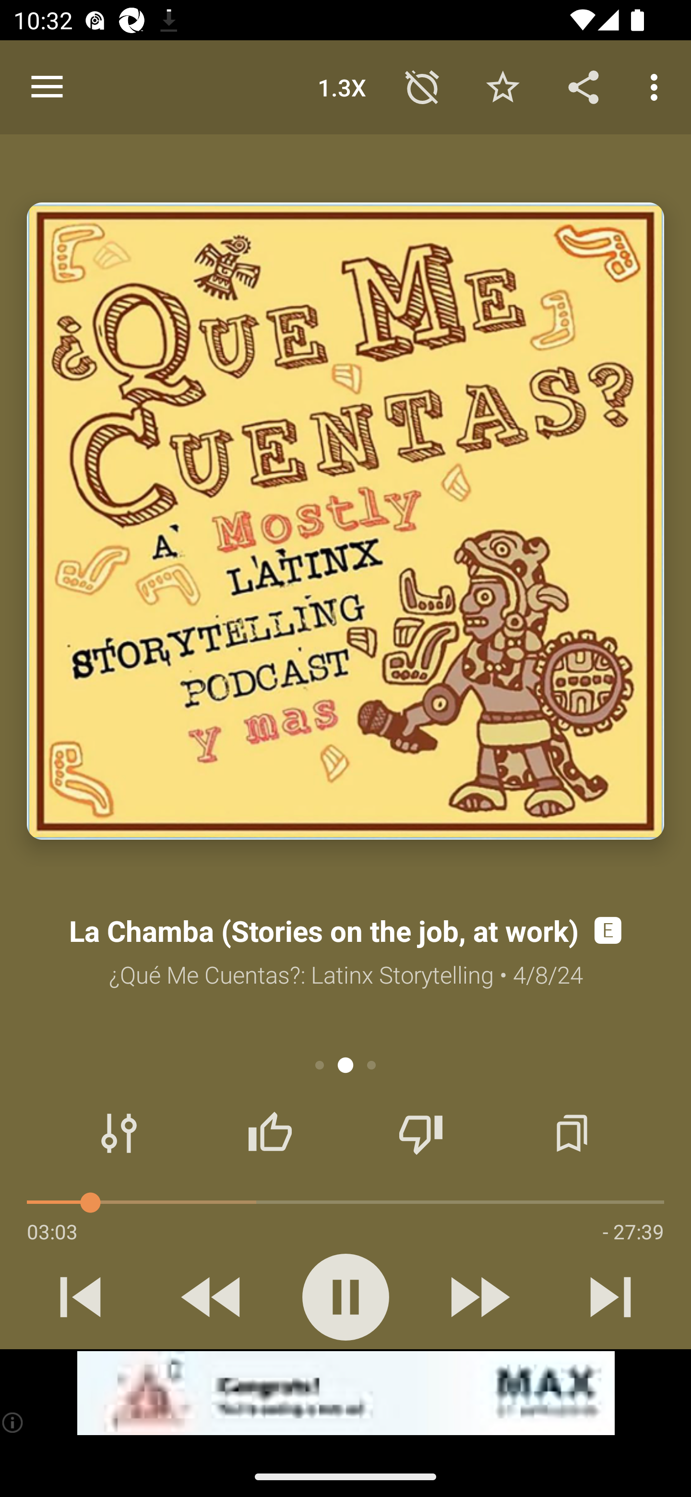 Image resolution: width=691 pixels, height=1497 pixels. Describe the element at coordinates (345, 521) in the screenshot. I see `Episode description` at that location.